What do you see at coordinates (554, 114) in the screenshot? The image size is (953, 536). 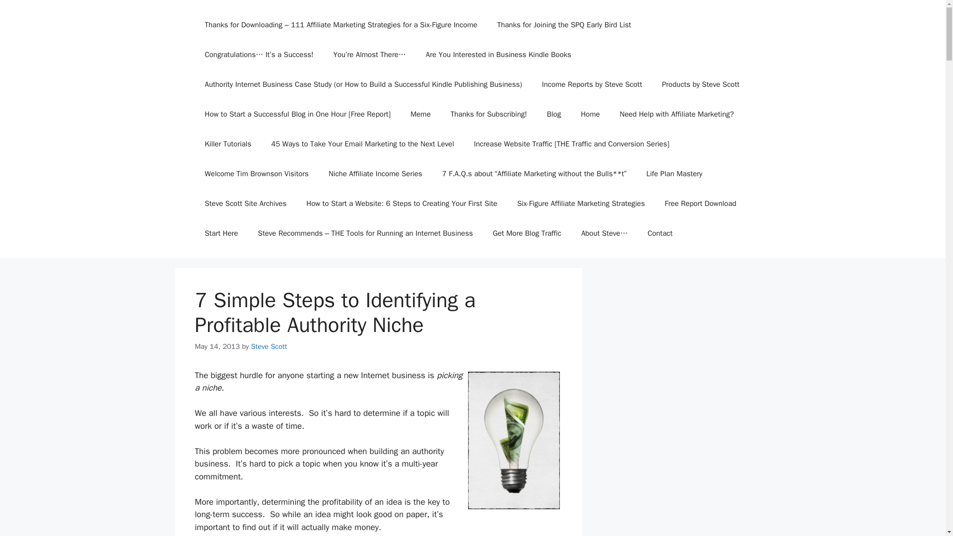 I see `Blog` at bounding box center [554, 114].